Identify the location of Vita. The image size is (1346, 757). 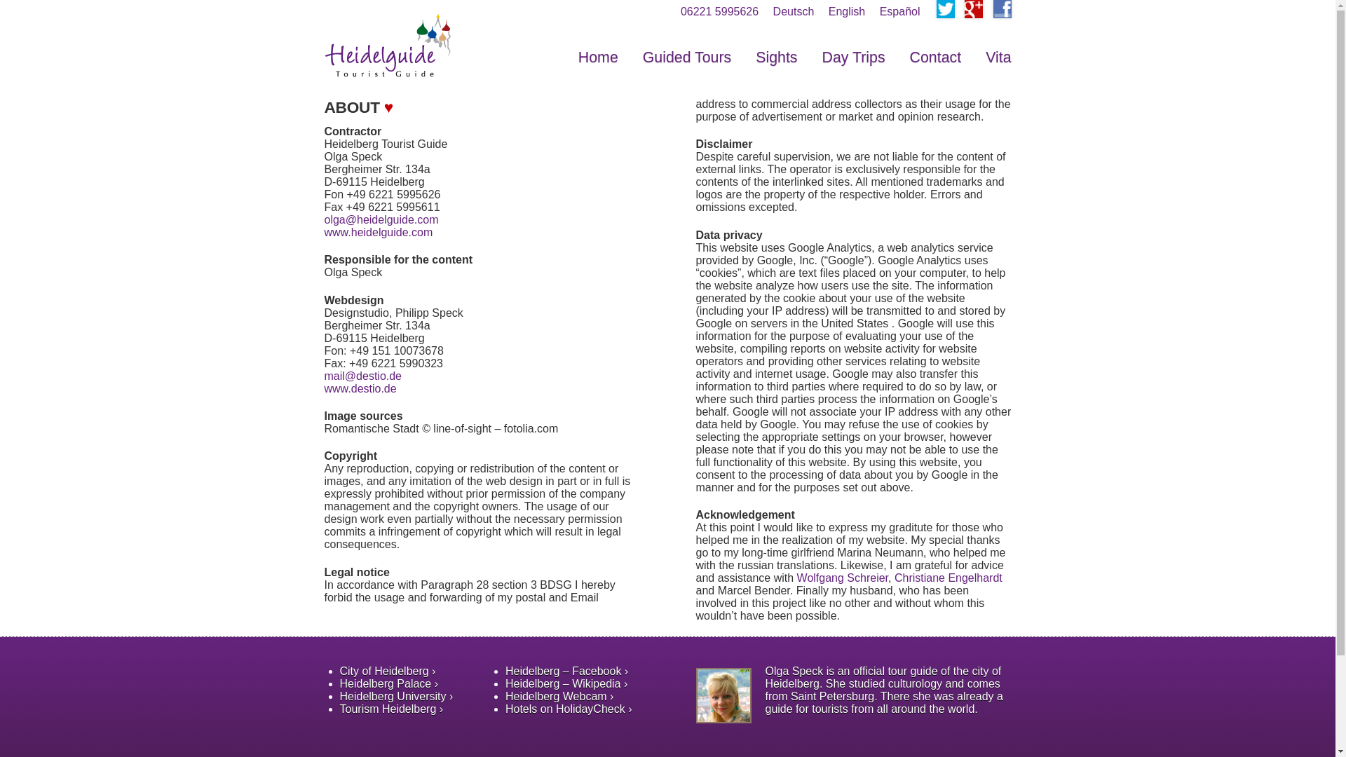
(998, 57).